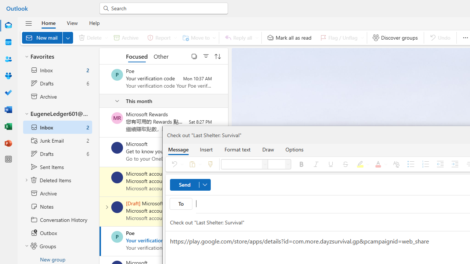 The width and height of the screenshot is (470, 264). What do you see at coordinates (8, 109) in the screenshot?
I see `Word` at bounding box center [8, 109].